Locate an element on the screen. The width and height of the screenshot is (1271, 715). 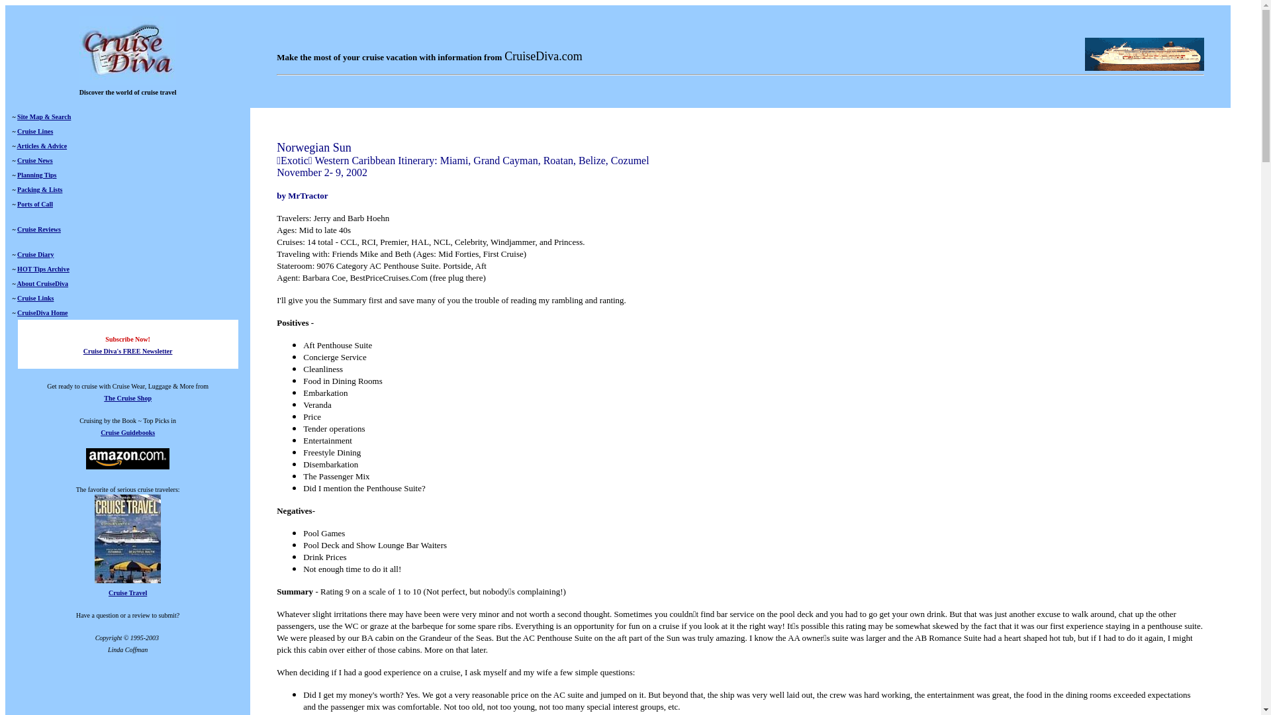
Cruise Travel is located at coordinates (127, 587).